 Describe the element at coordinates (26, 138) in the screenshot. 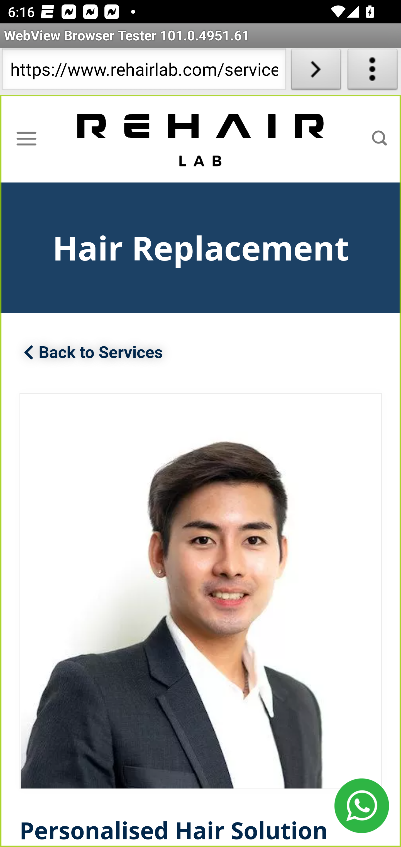

I see `Menu ` at that location.